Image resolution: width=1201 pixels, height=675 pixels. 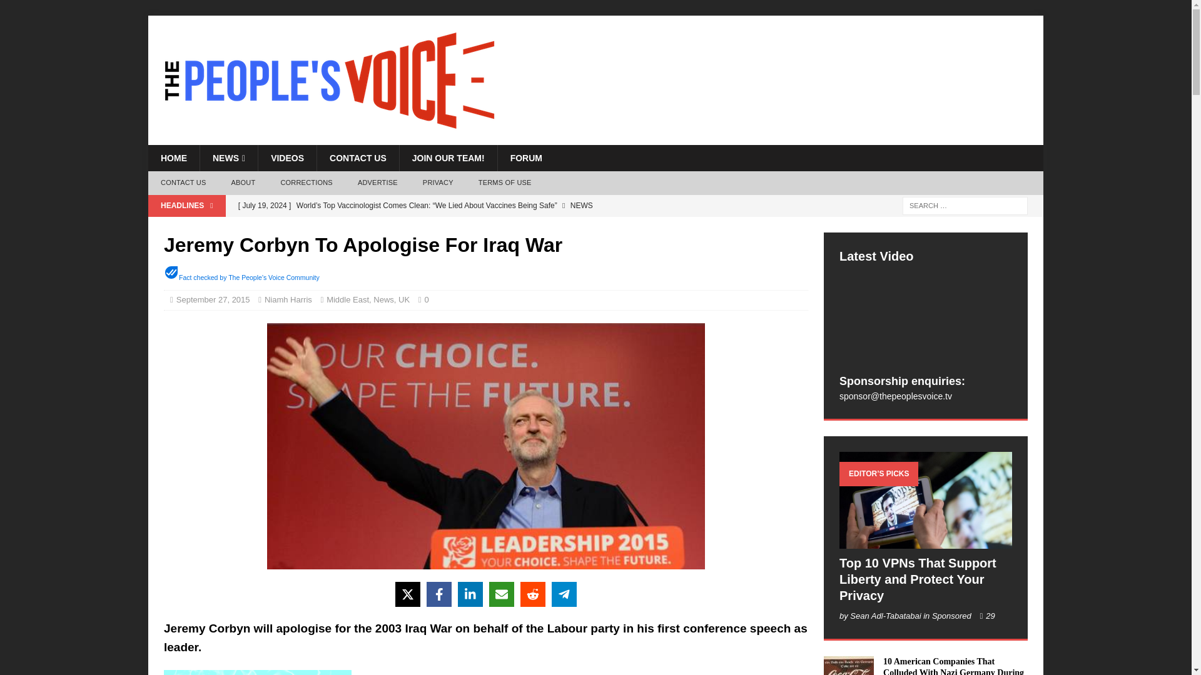 I want to click on FORUM, so click(x=525, y=158).